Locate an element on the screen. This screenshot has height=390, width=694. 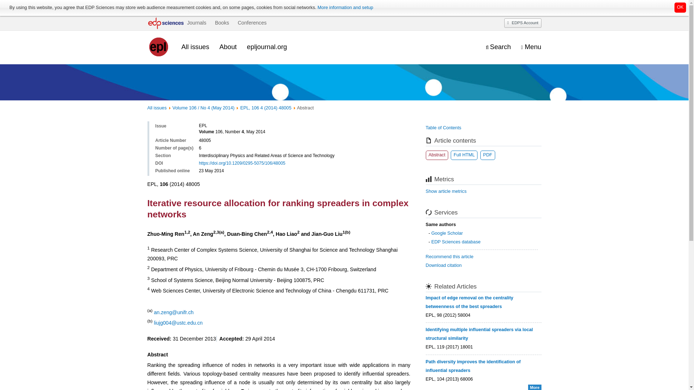
Full HTML is located at coordinates (464, 155).